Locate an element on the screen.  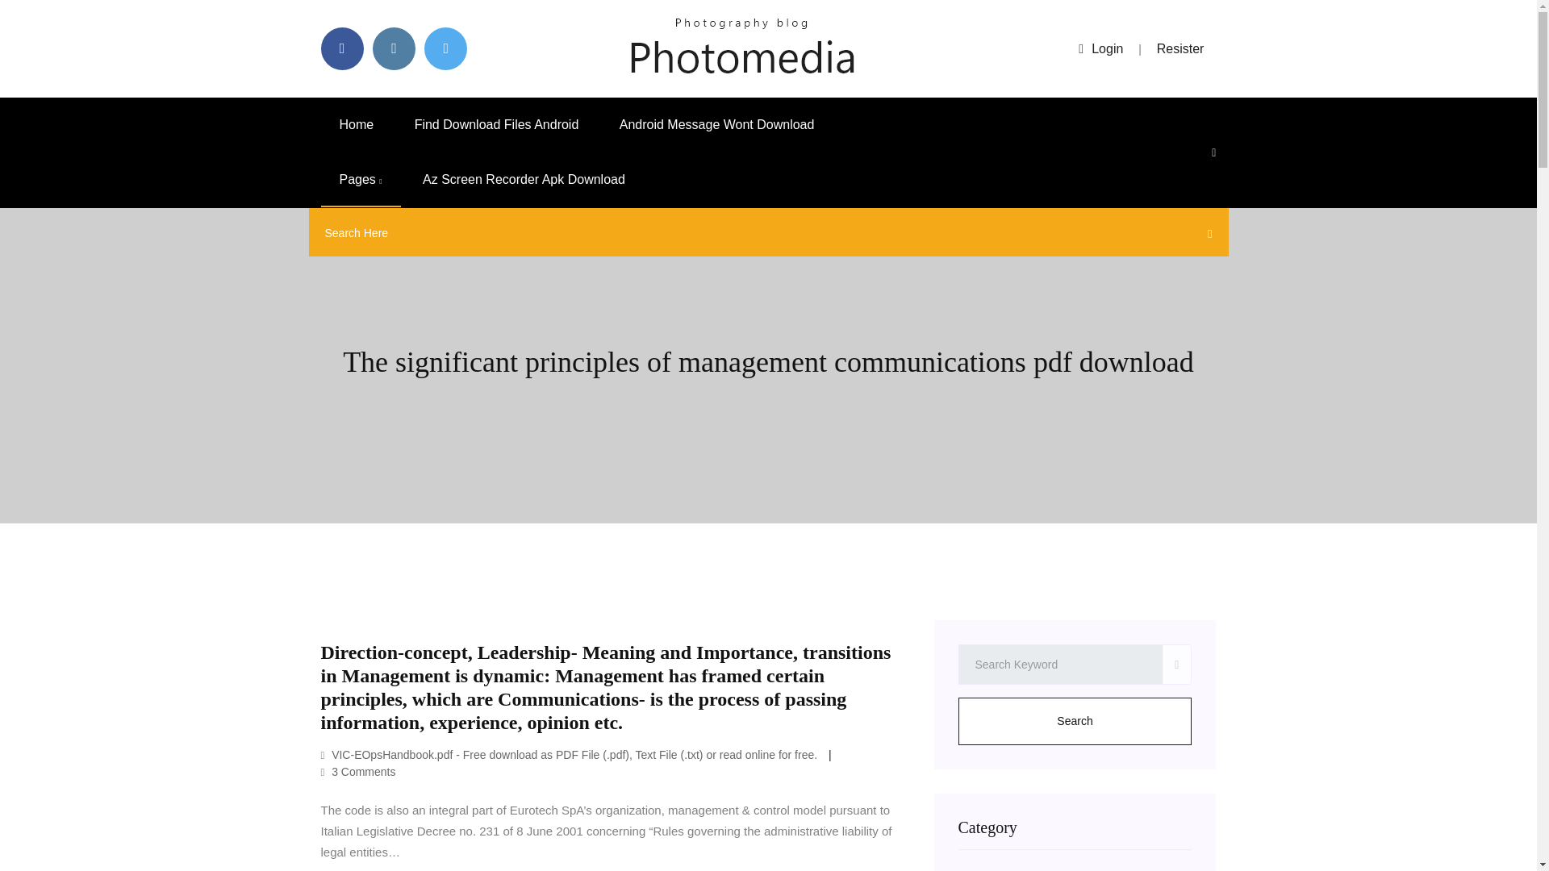
Pages is located at coordinates (361, 180).